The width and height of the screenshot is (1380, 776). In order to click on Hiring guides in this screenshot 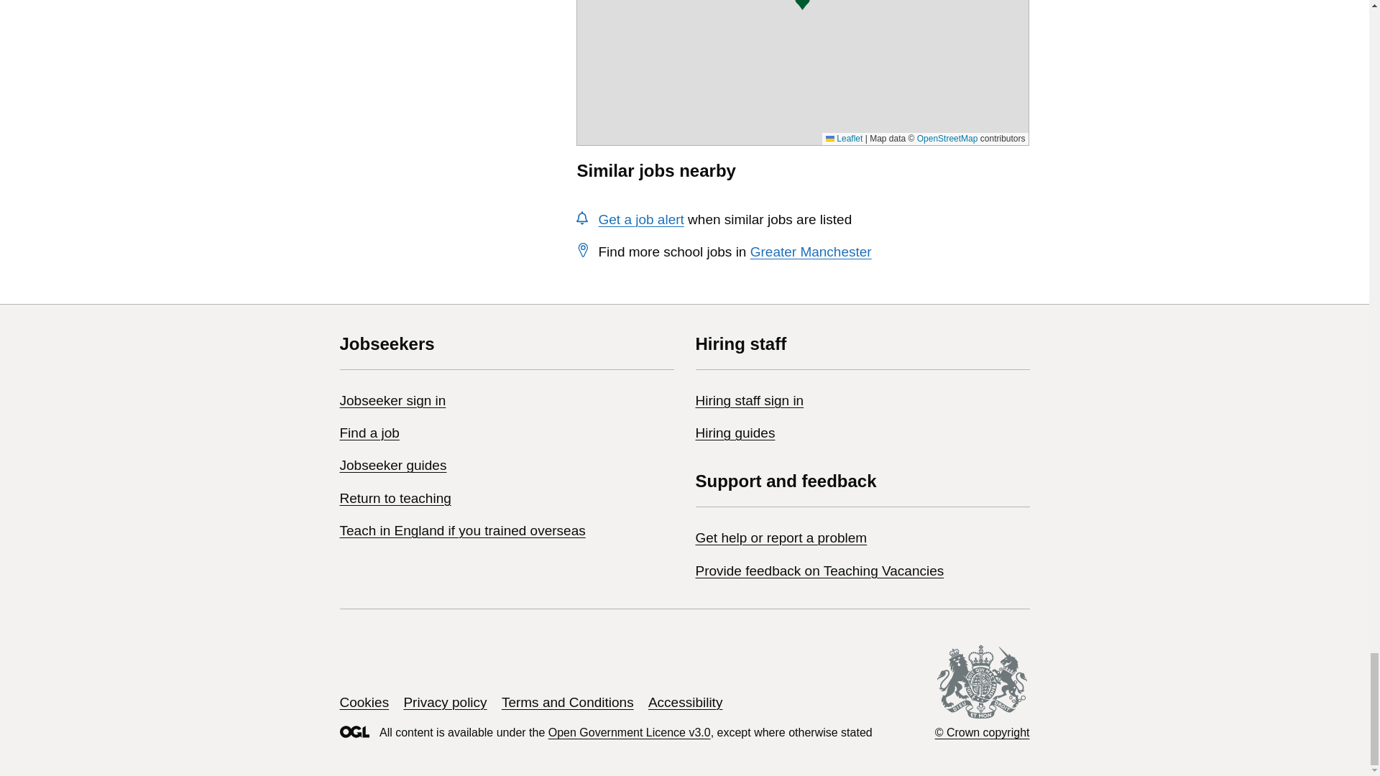, I will do `click(735, 433)`.